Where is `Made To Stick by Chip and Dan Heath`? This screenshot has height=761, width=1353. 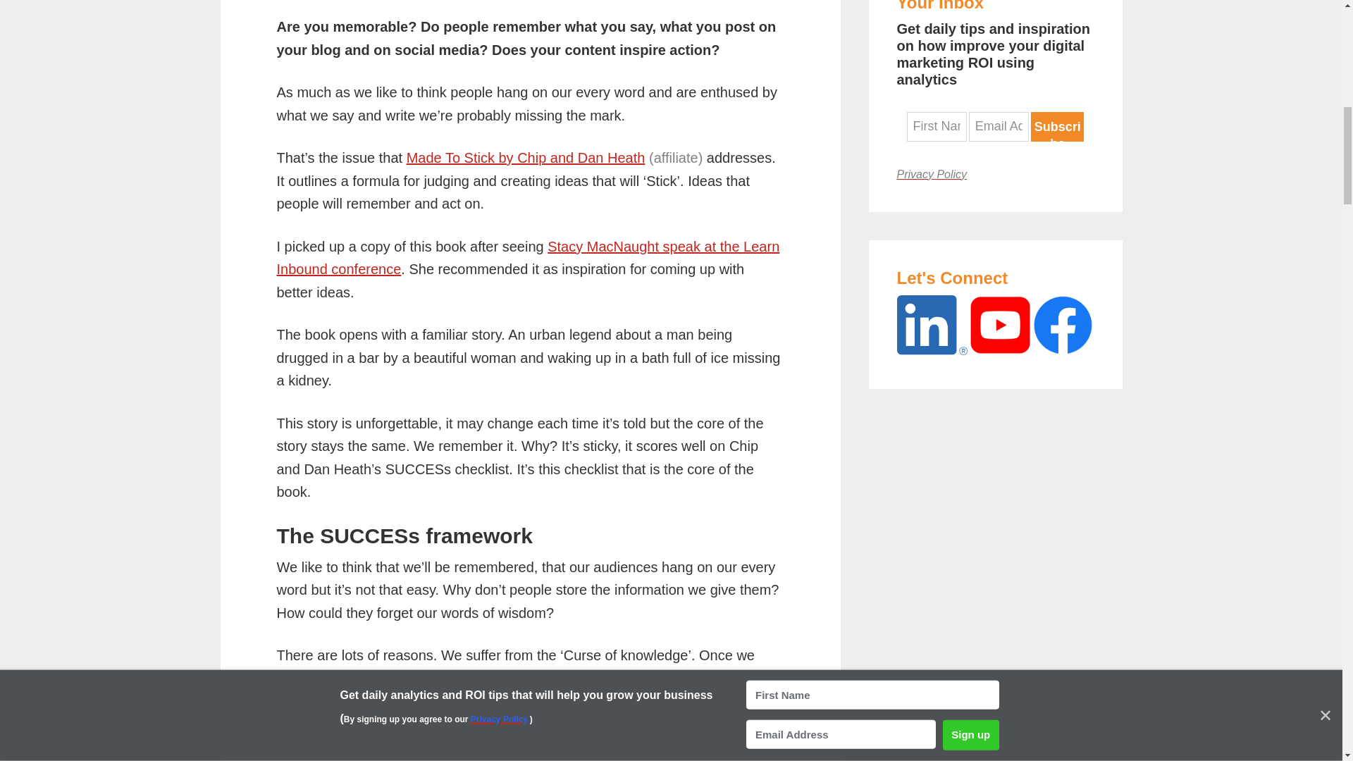 Made To Stick by Chip and Dan Heath is located at coordinates (526, 158).